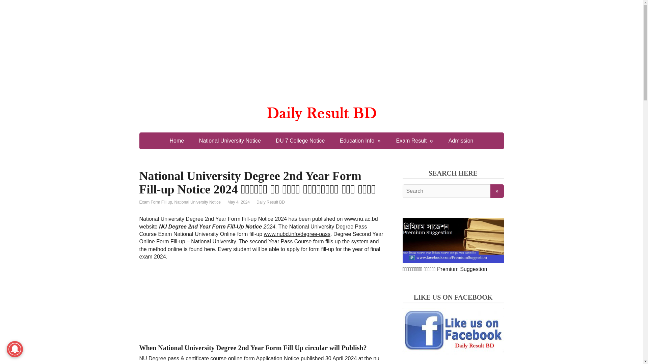 This screenshot has width=648, height=364. What do you see at coordinates (155, 202) in the screenshot?
I see `Exam Form Fill up` at bounding box center [155, 202].